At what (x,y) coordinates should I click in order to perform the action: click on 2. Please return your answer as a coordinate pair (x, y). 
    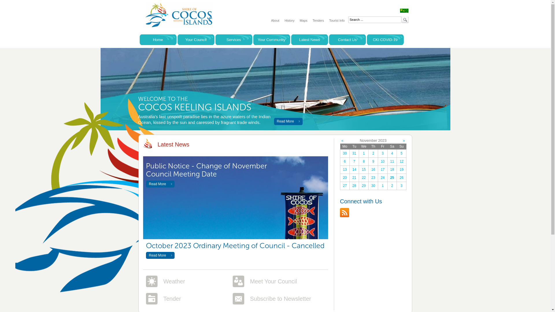
    Looking at the image, I should click on (392, 186).